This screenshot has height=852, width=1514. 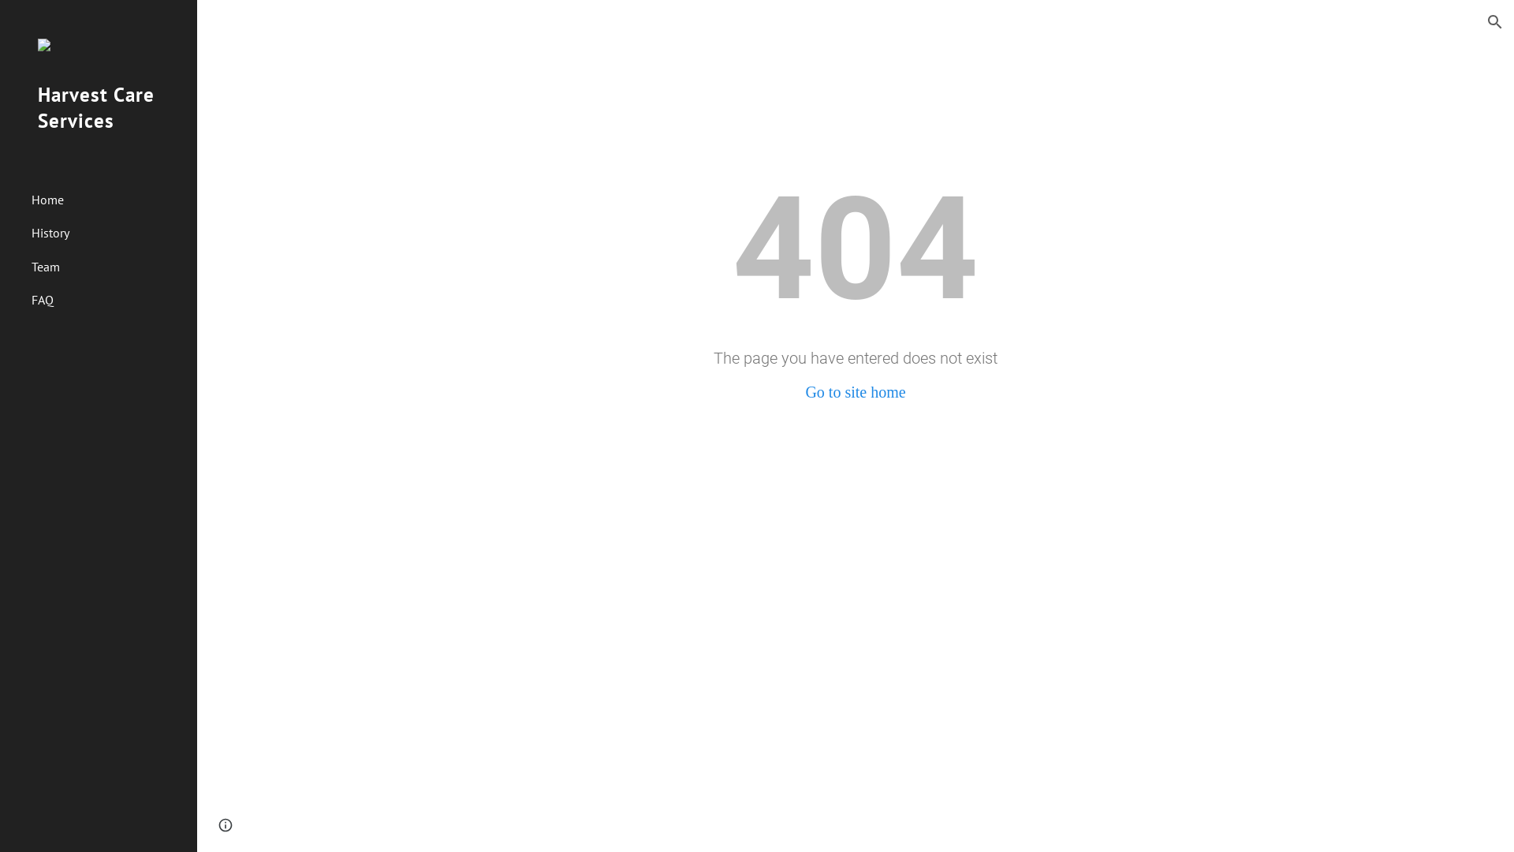 What do you see at coordinates (99, 128) in the screenshot?
I see `Harvest Care Services` at bounding box center [99, 128].